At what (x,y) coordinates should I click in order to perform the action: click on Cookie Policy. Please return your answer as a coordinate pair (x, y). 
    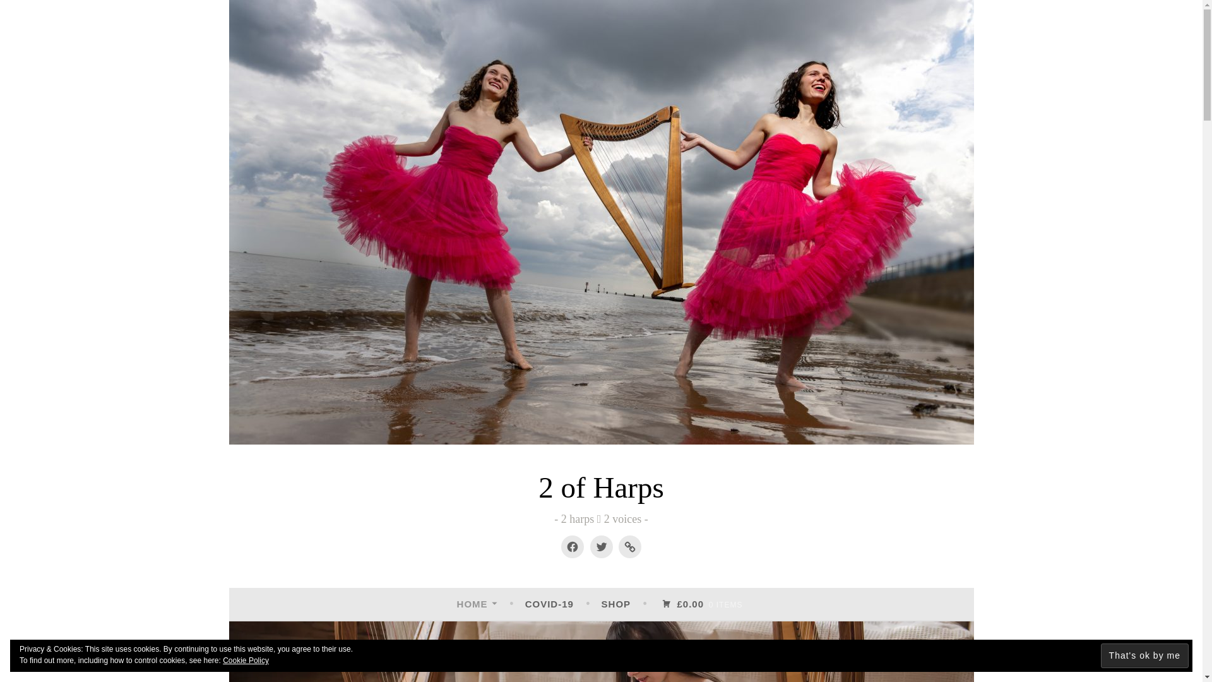
    Looking at the image, I should click on (246, 661).